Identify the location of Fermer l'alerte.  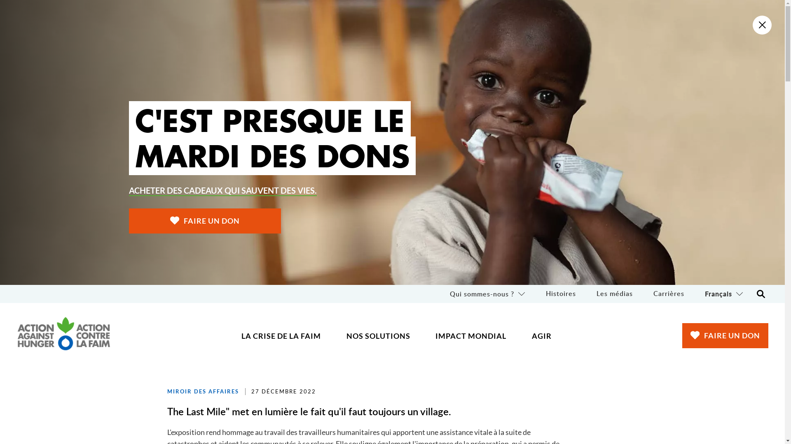
(762, 25).